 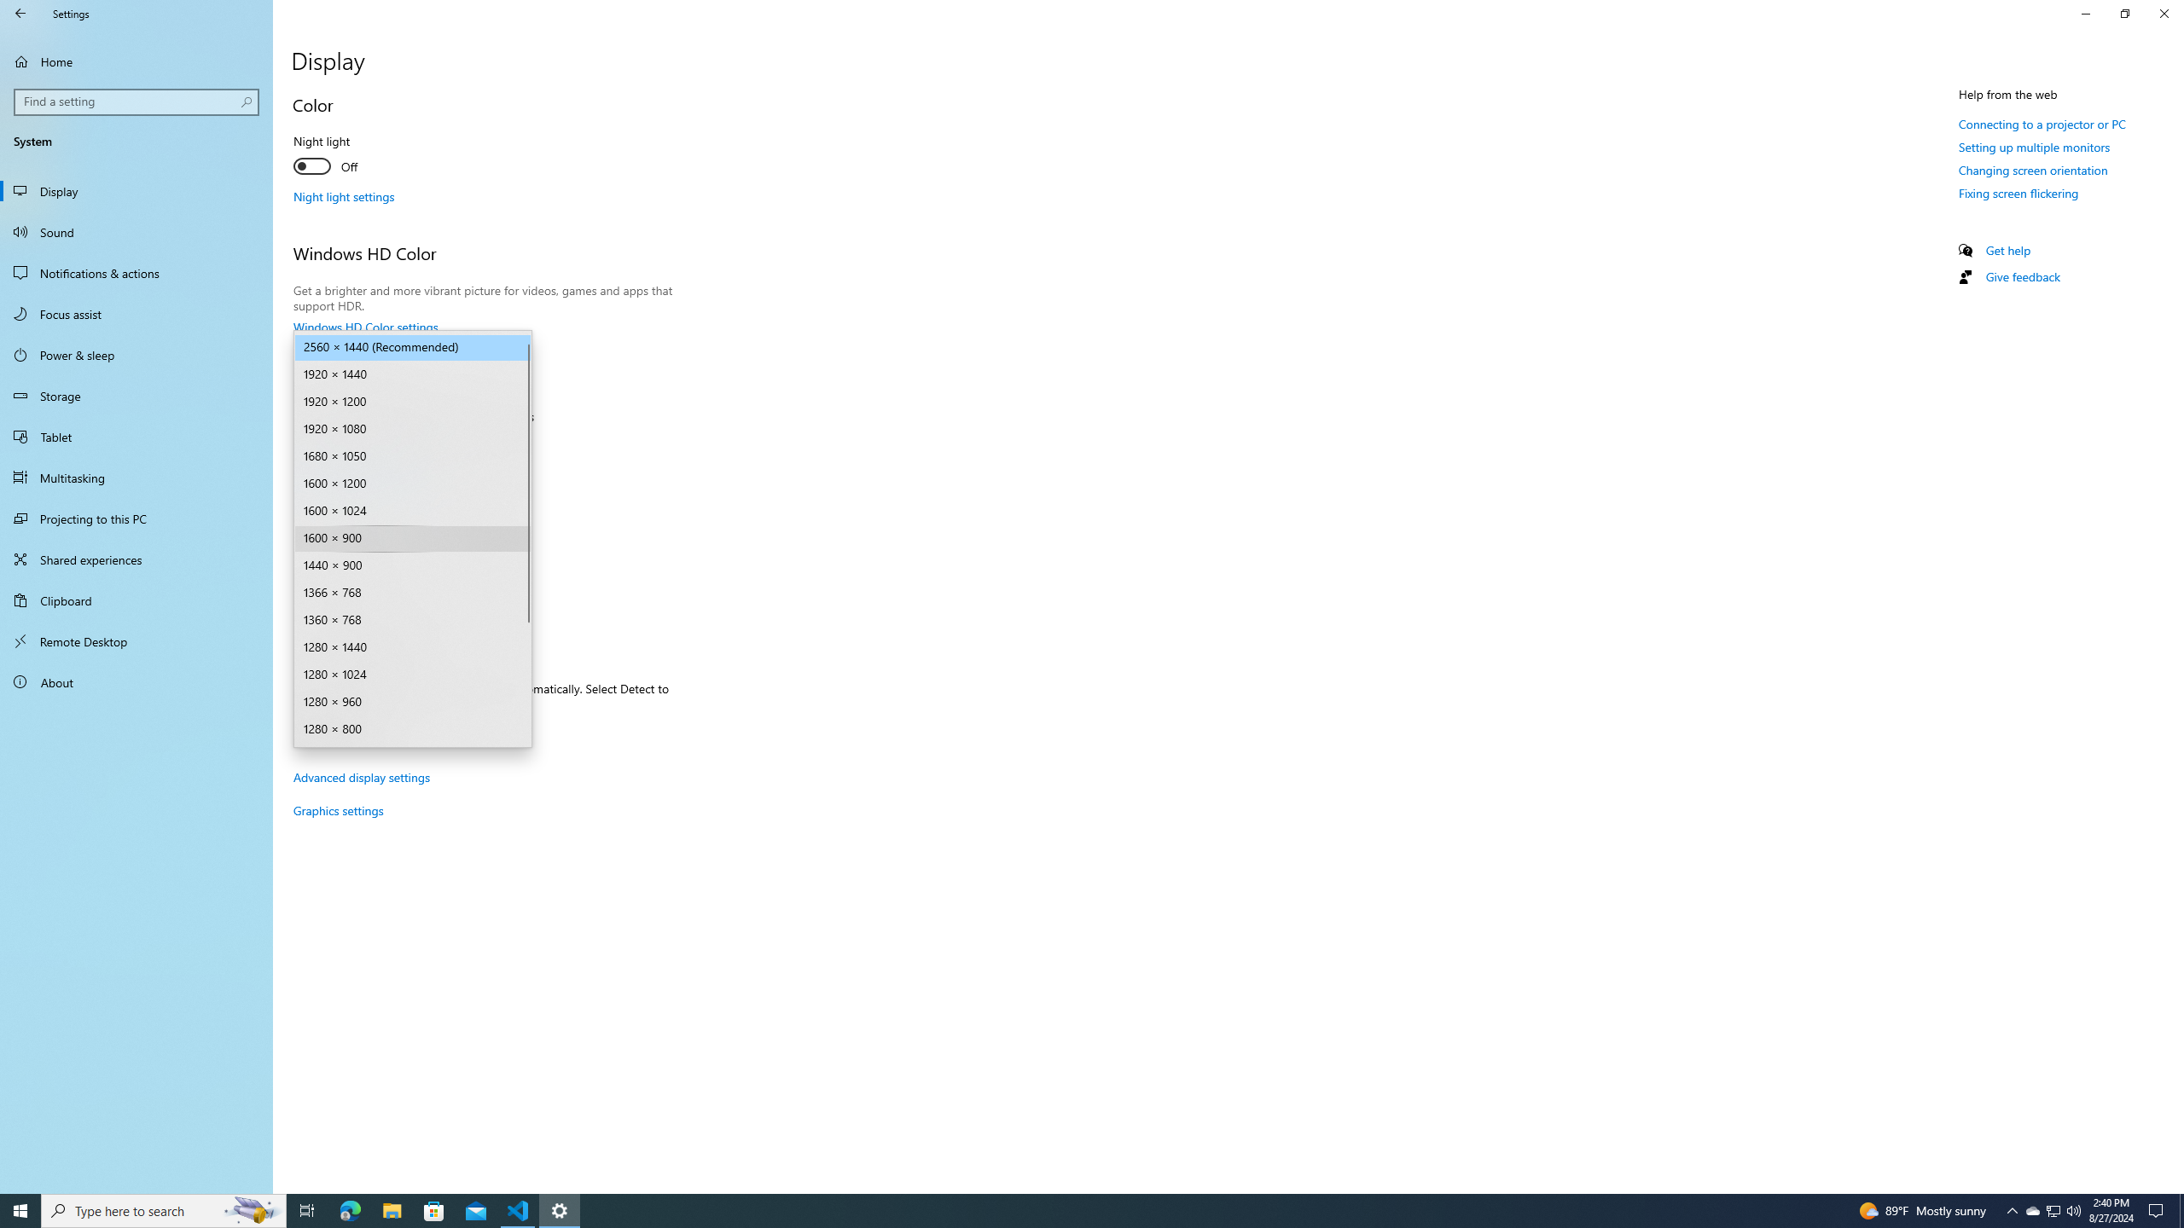 I want to click on Connecting to a projector or PC, so click(x=2042, y=124).